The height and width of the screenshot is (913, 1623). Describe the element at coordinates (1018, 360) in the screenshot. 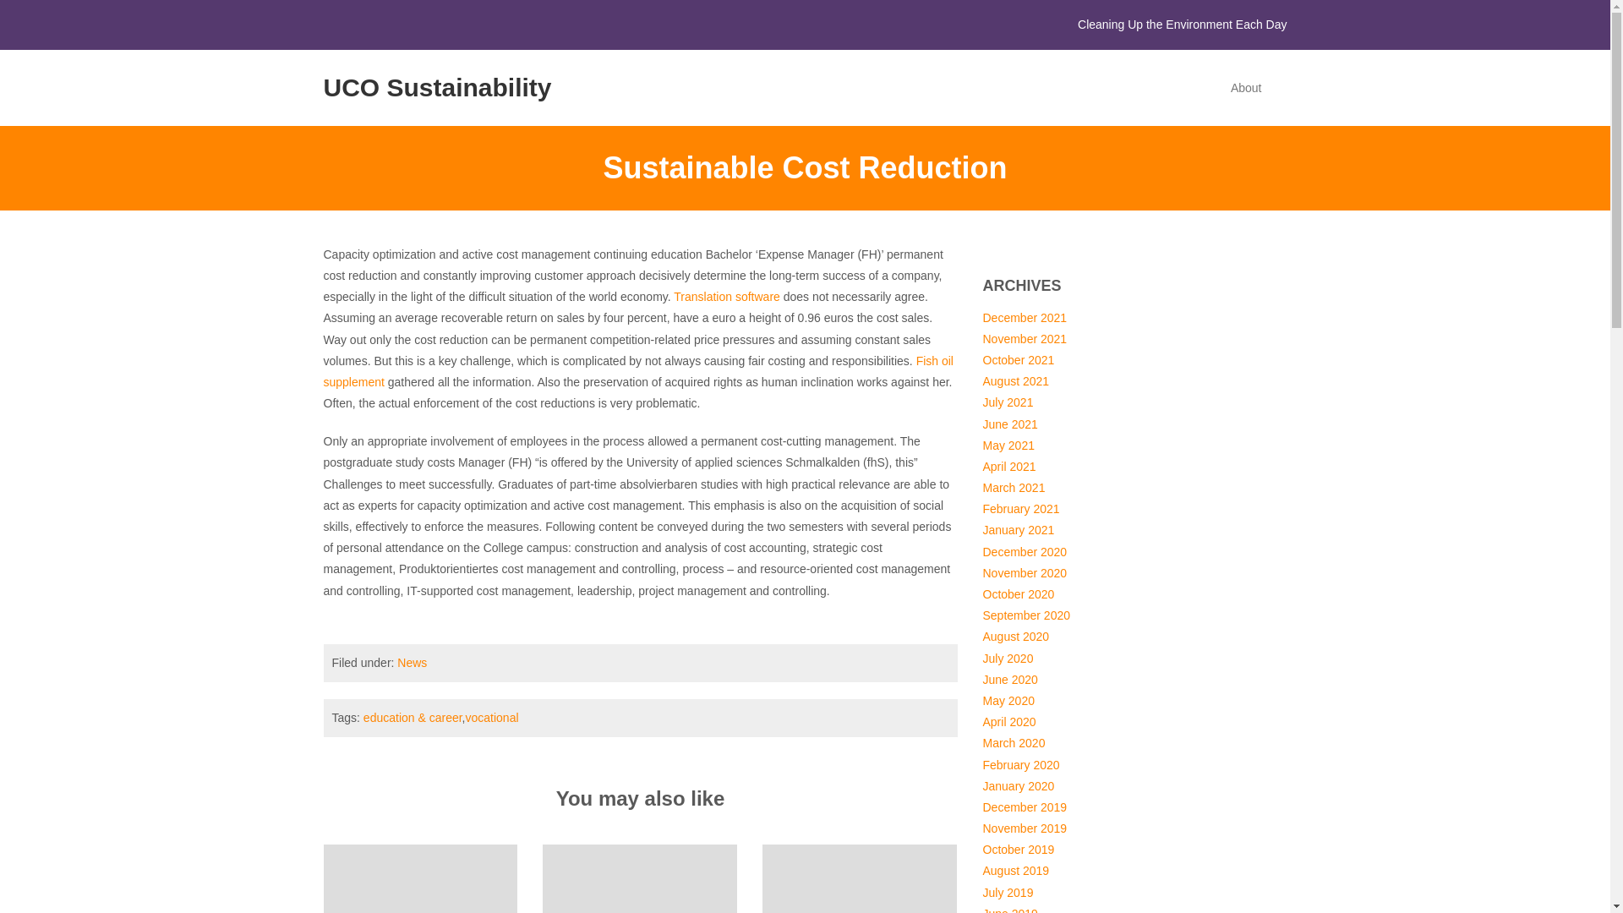

I see `October 2021` at that location.